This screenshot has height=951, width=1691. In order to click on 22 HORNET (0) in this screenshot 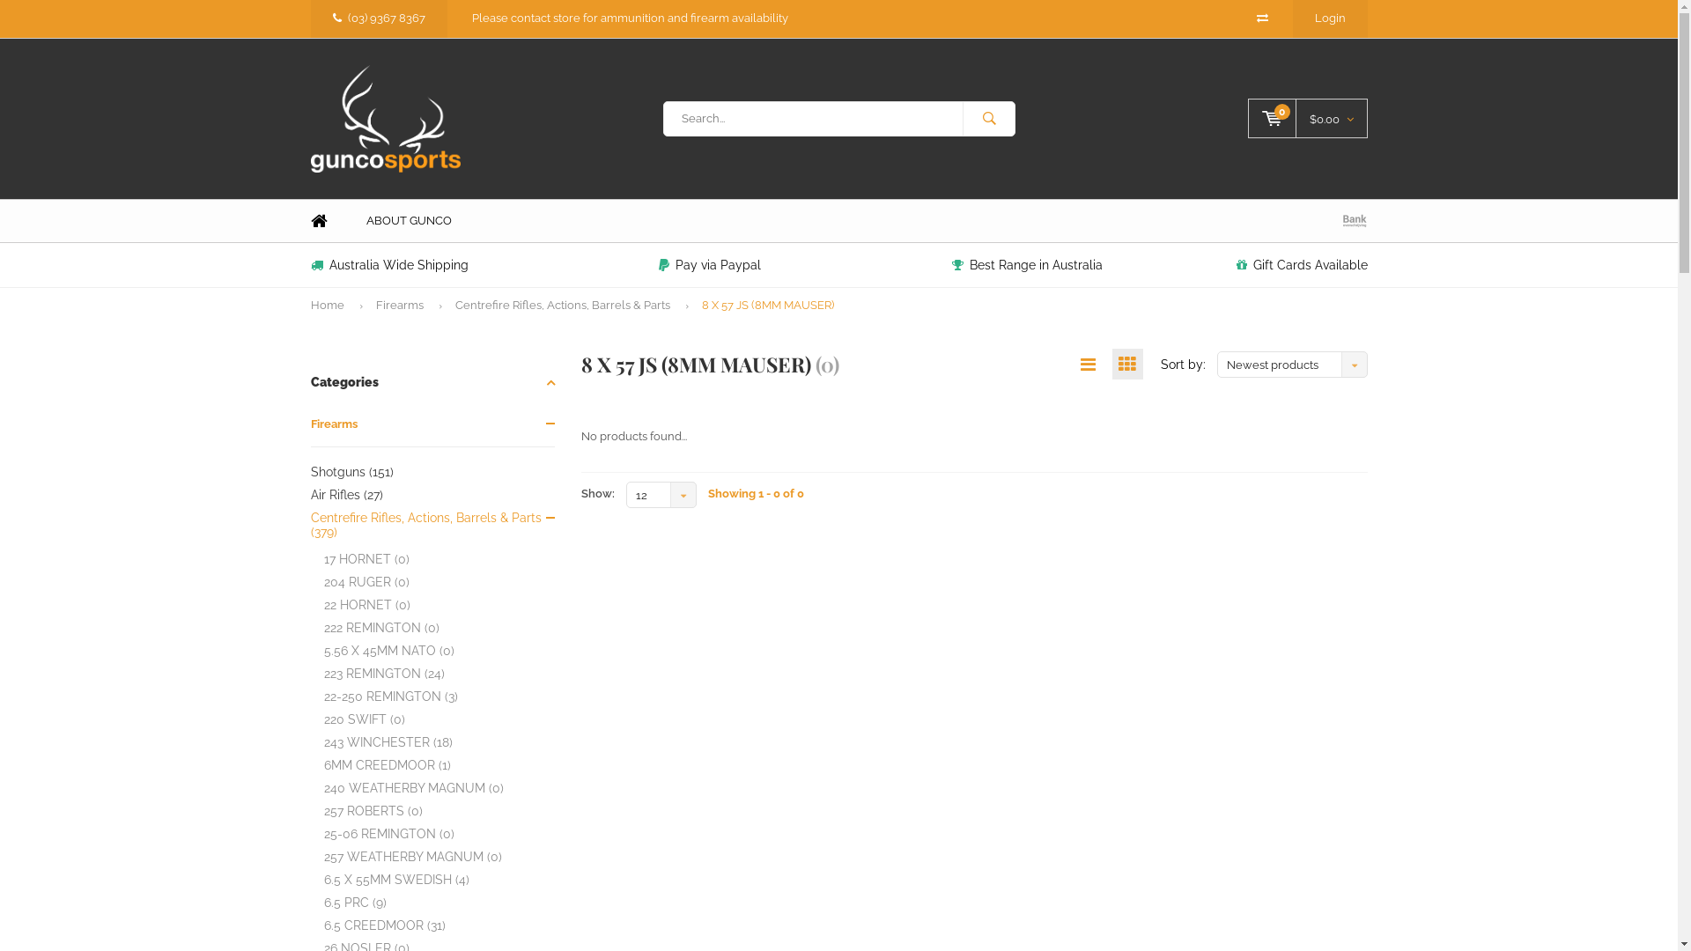, I will do `click(440, 605)`.